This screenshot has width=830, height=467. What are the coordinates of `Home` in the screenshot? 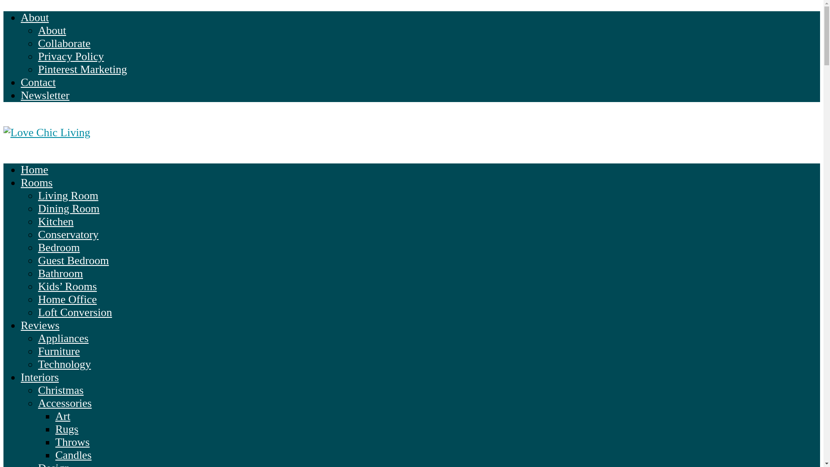 It's located at (35, 170).